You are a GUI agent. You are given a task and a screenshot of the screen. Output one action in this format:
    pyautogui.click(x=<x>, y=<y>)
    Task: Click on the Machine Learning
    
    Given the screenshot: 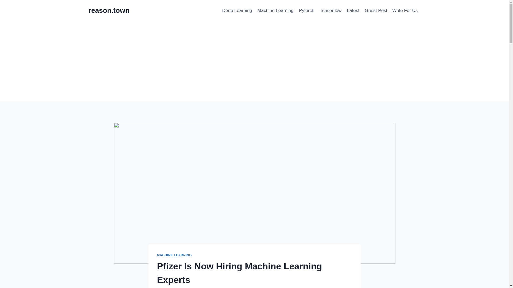 What is the action you would take?
    pyautogui.click(x=275, y=11)
    